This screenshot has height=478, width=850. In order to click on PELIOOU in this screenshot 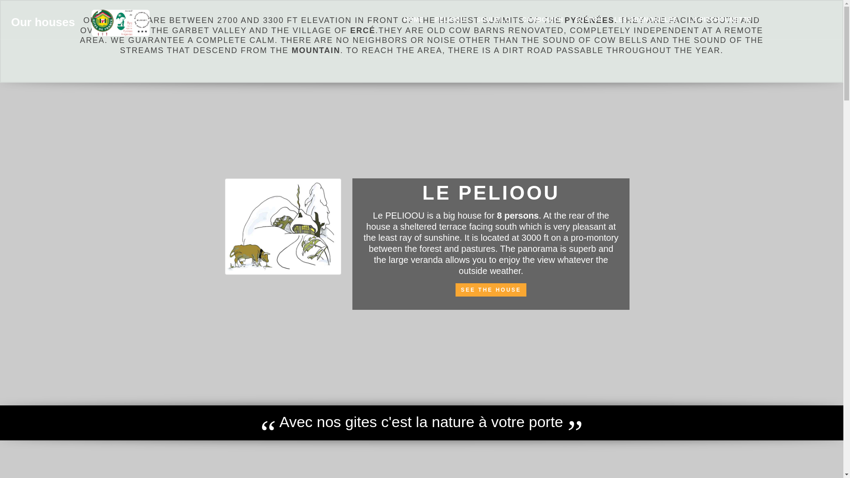, I will do `click(450, 19)`.